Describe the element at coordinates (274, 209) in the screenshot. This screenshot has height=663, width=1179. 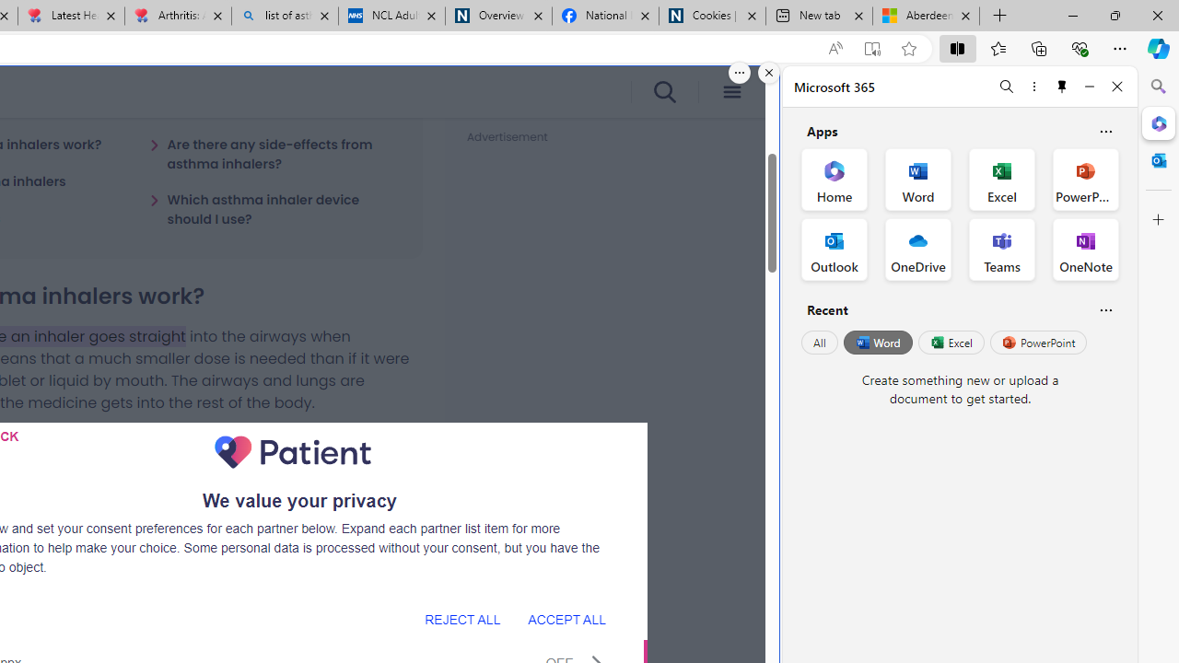
I see `Which asthma inhaler device should I use?` at that location.